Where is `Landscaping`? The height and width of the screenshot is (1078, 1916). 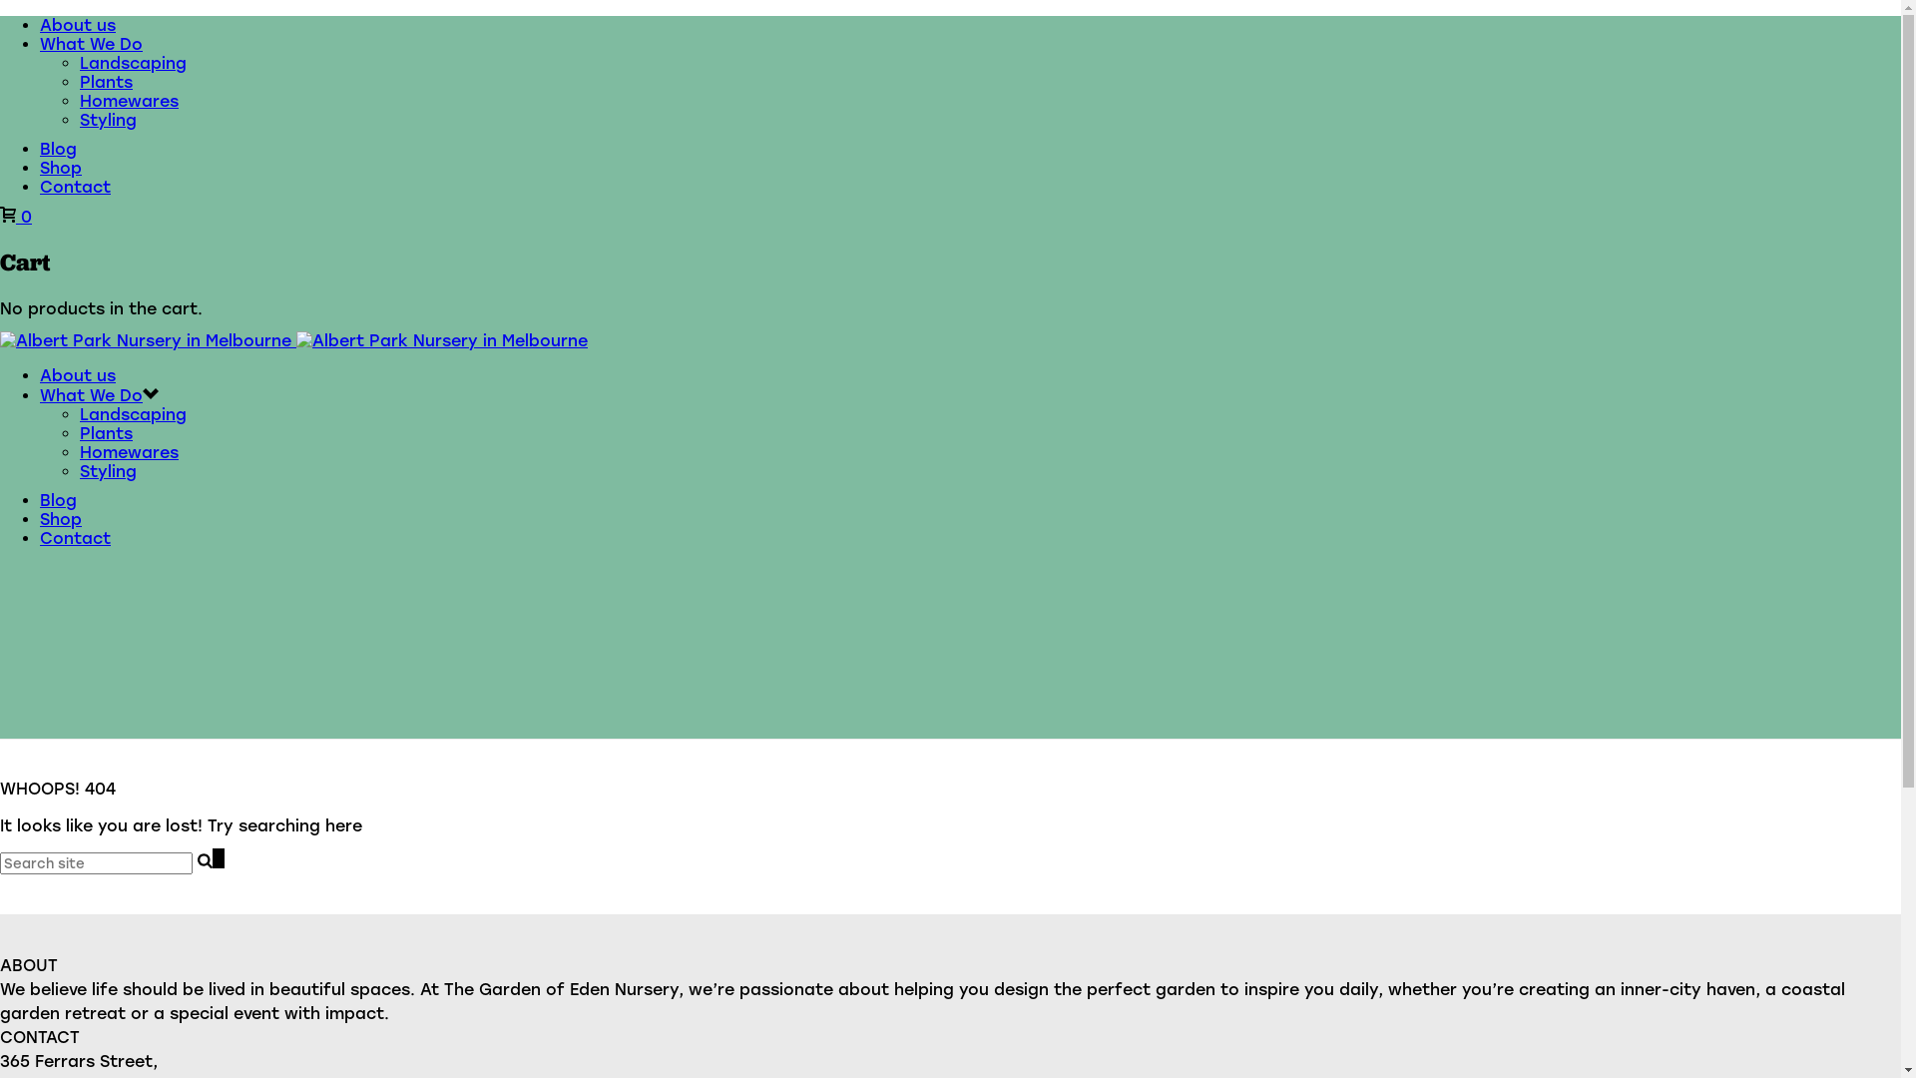 Landscaping is located at coordinates (134, 415).